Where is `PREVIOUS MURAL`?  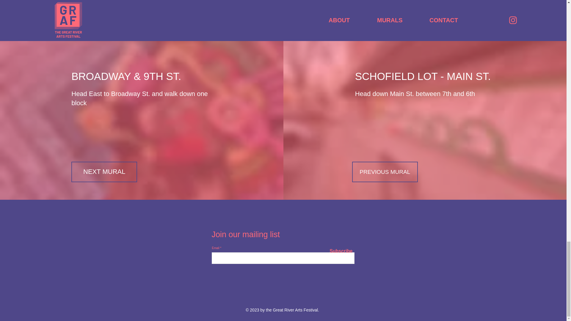 PREVIOUS MURAL is located at coordinates (385, 172).